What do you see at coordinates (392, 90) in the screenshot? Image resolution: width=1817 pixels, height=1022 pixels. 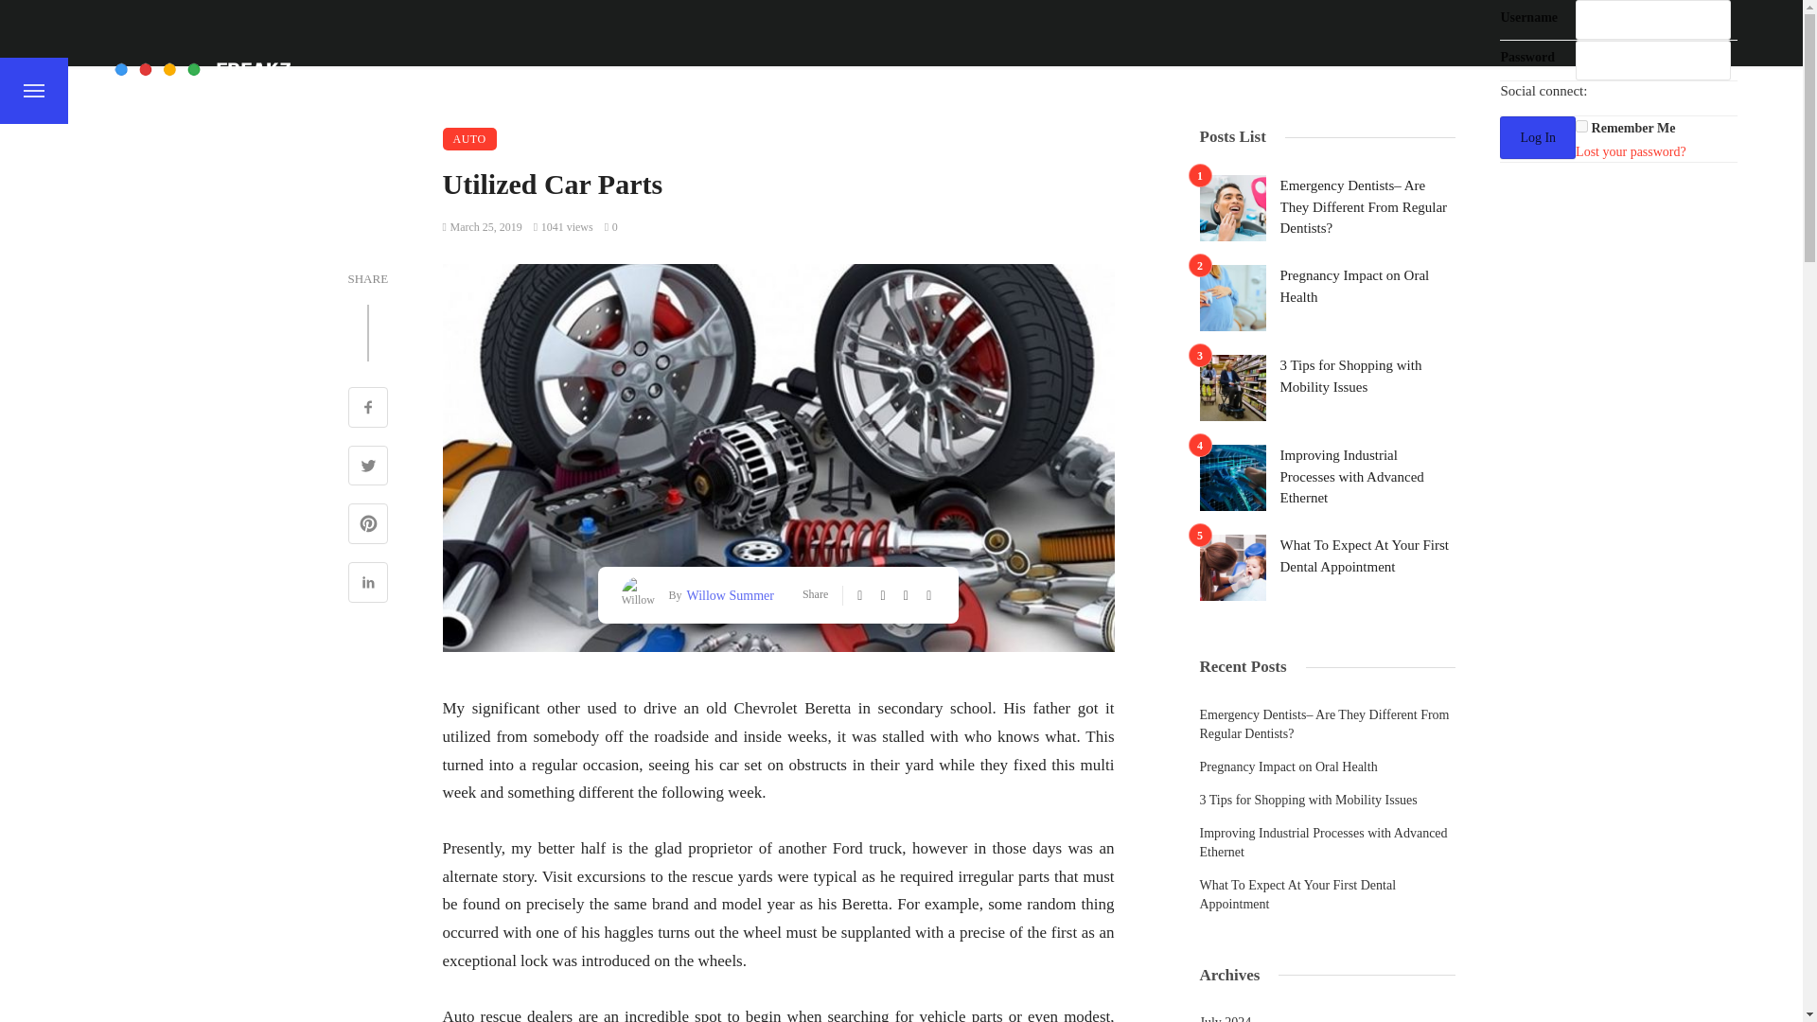 I see `HOME` at bounding box center [392, 90].